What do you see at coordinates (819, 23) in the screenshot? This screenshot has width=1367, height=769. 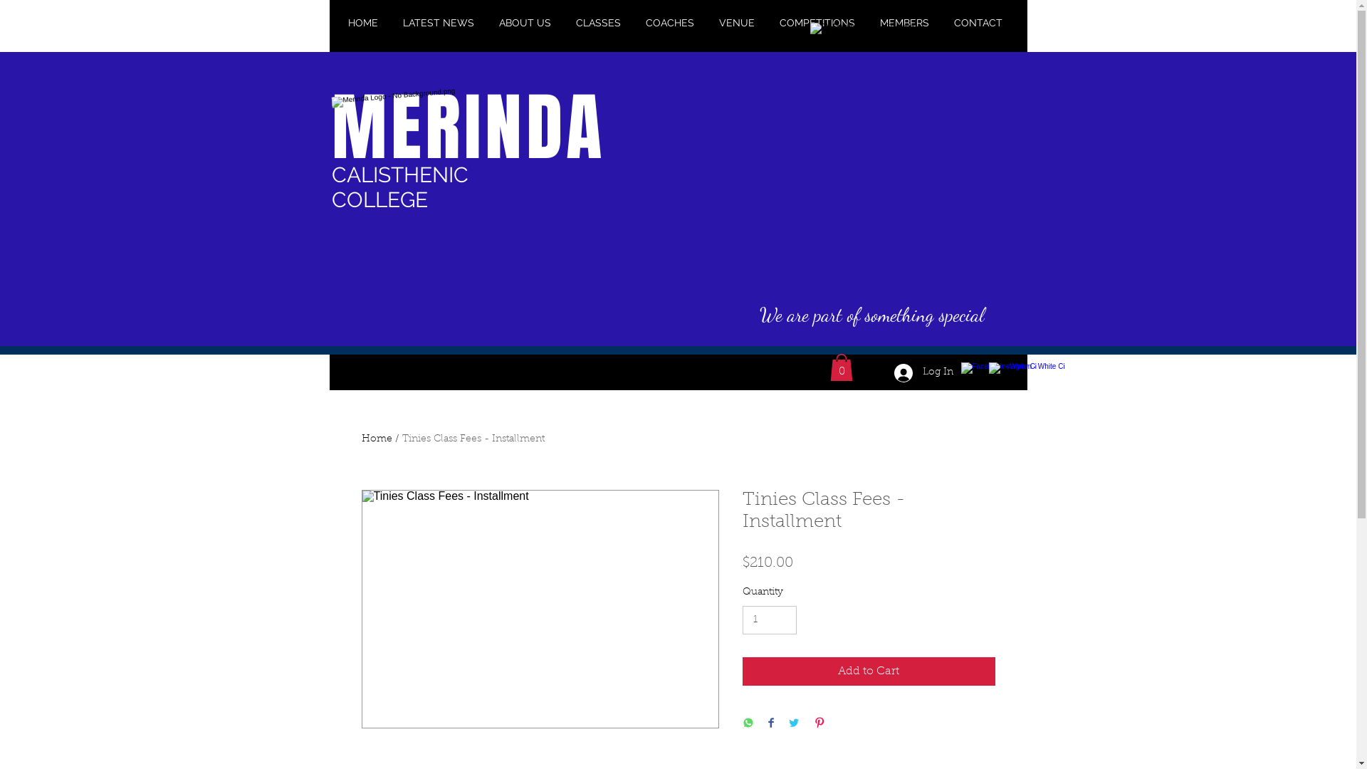 I see `COMPETITIONS` at bounding box center [819, 23].